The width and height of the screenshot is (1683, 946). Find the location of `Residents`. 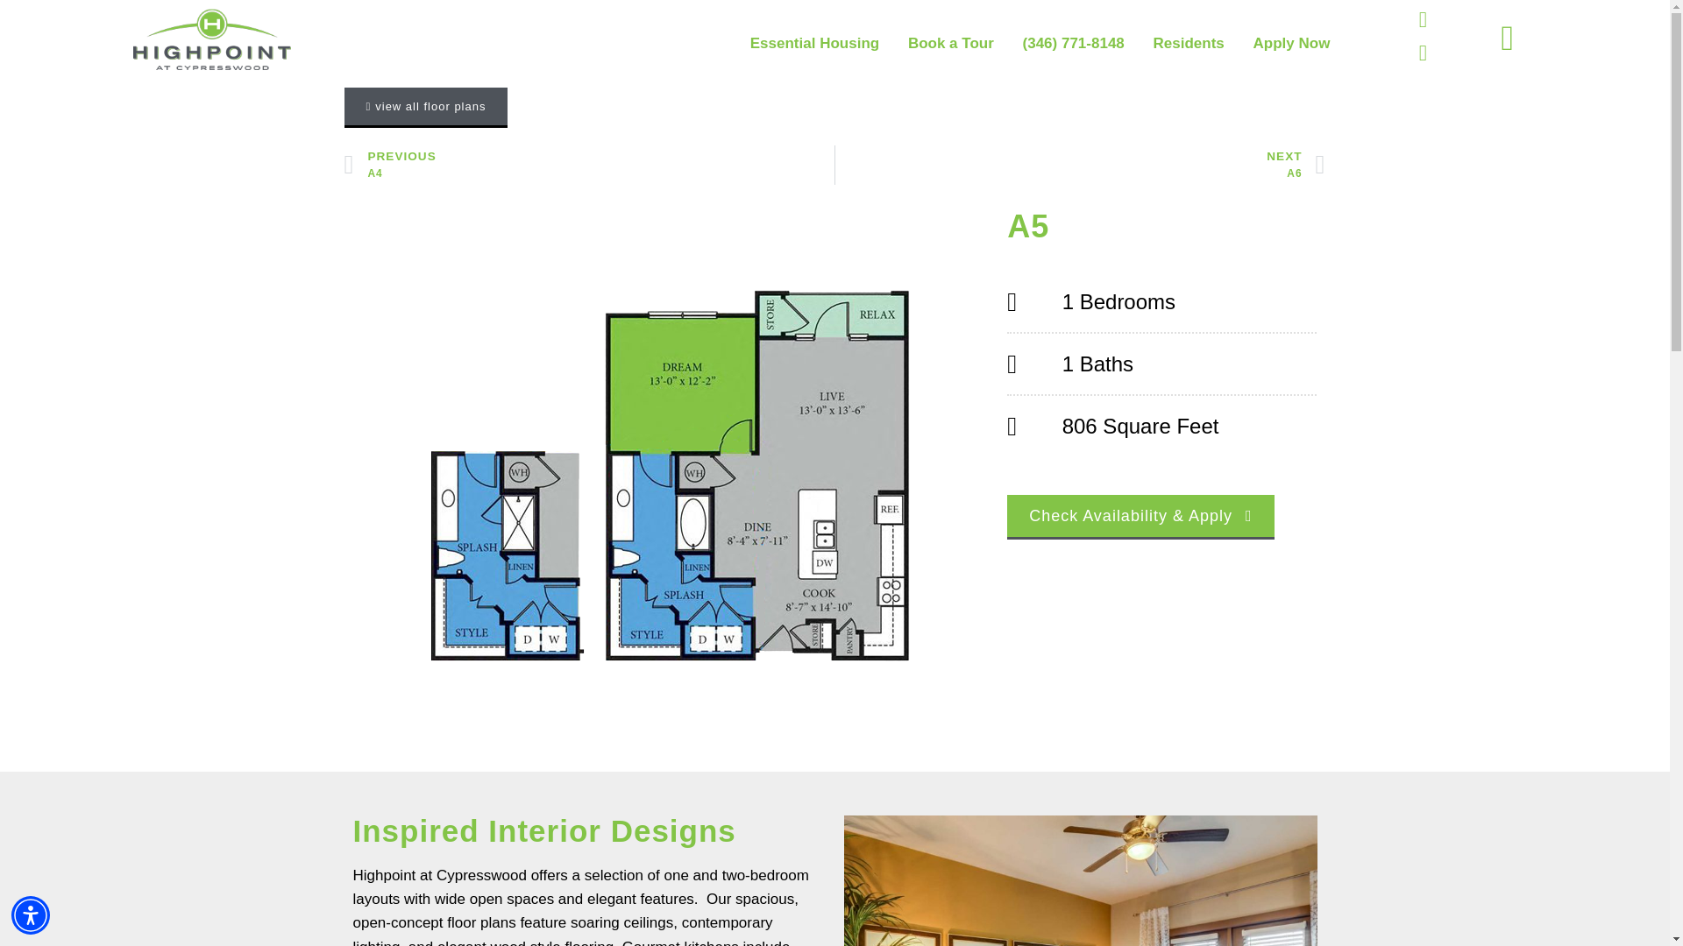

Residents is located at coordinates (589, 165).